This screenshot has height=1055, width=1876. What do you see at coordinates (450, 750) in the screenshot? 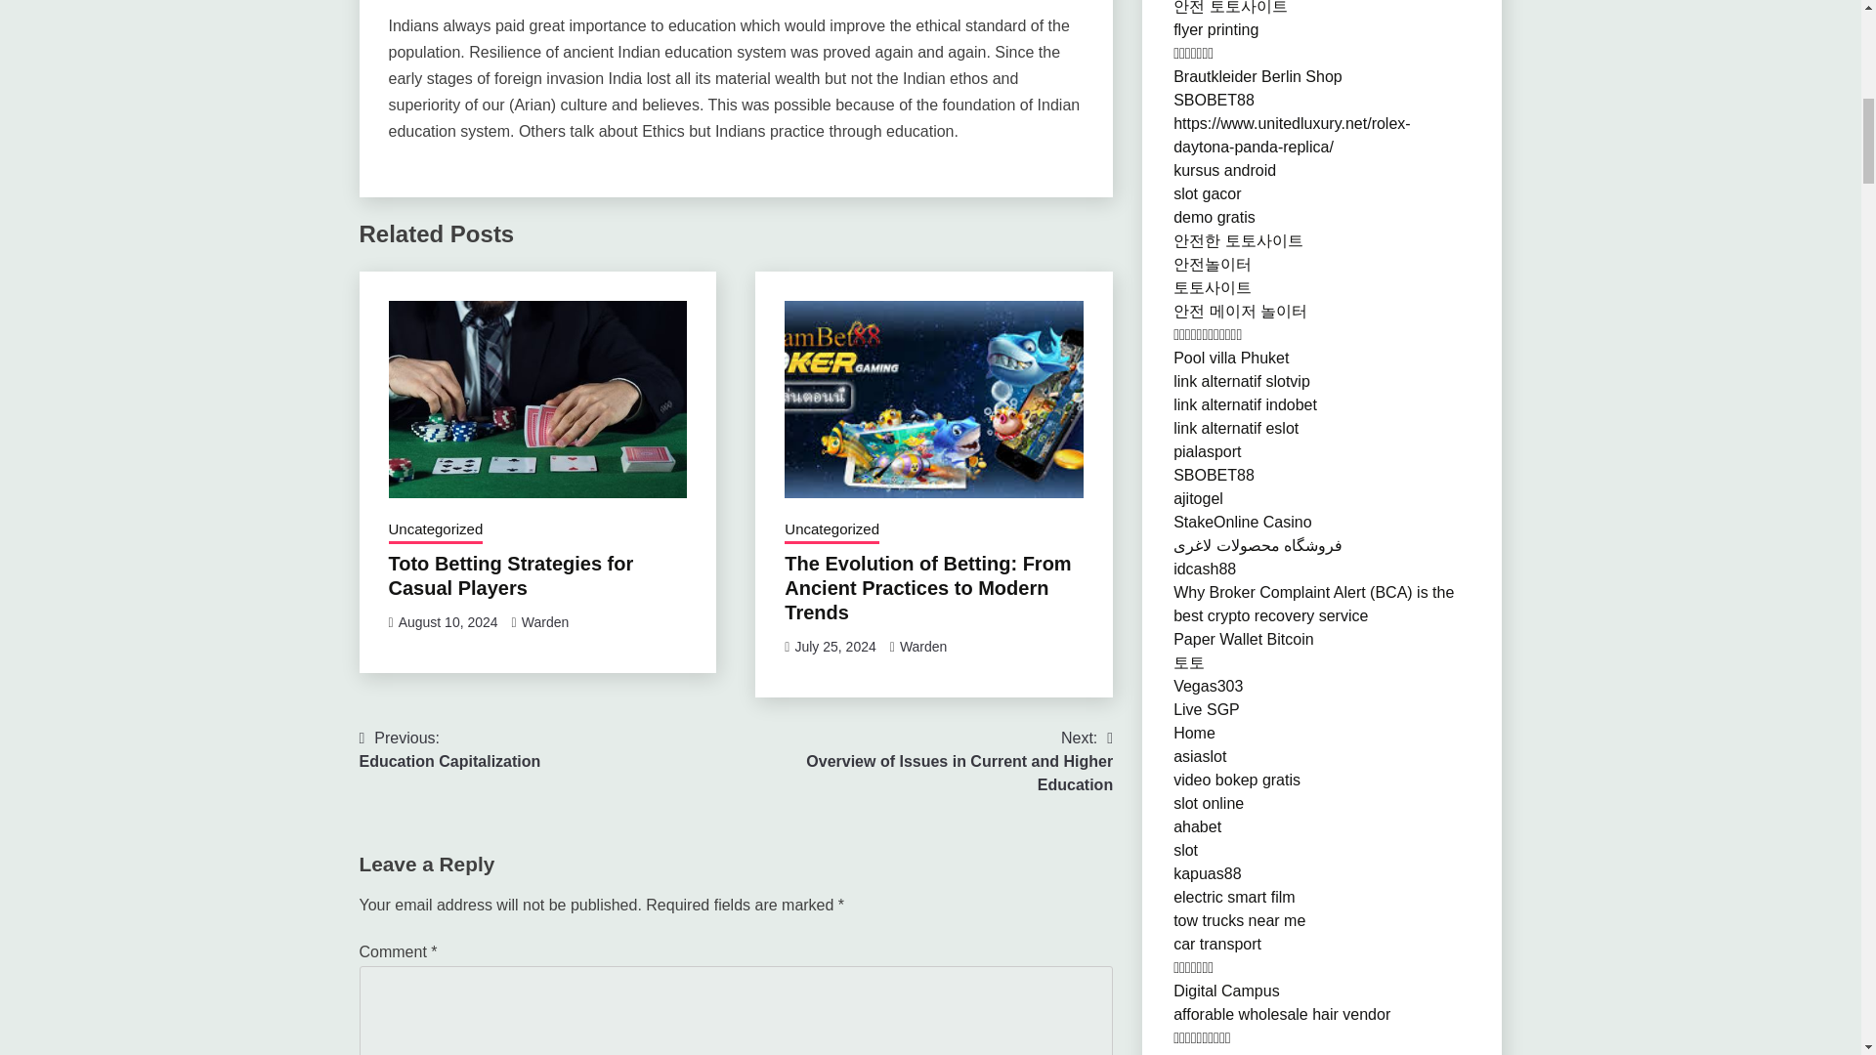
I see `Uncategorized` at bounding box center [450, 750].